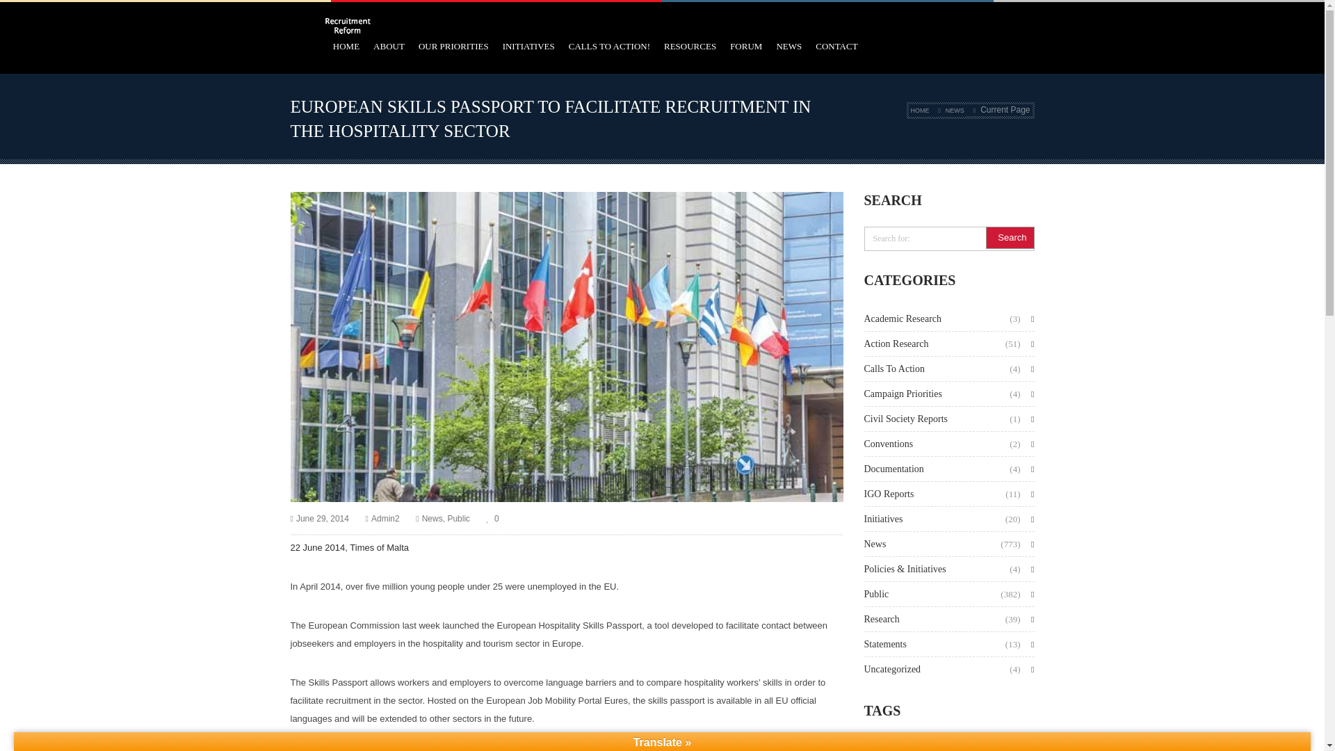  Describe the element at coordinates (948, 239) in the screenshot. I see `Search for:` at that location.